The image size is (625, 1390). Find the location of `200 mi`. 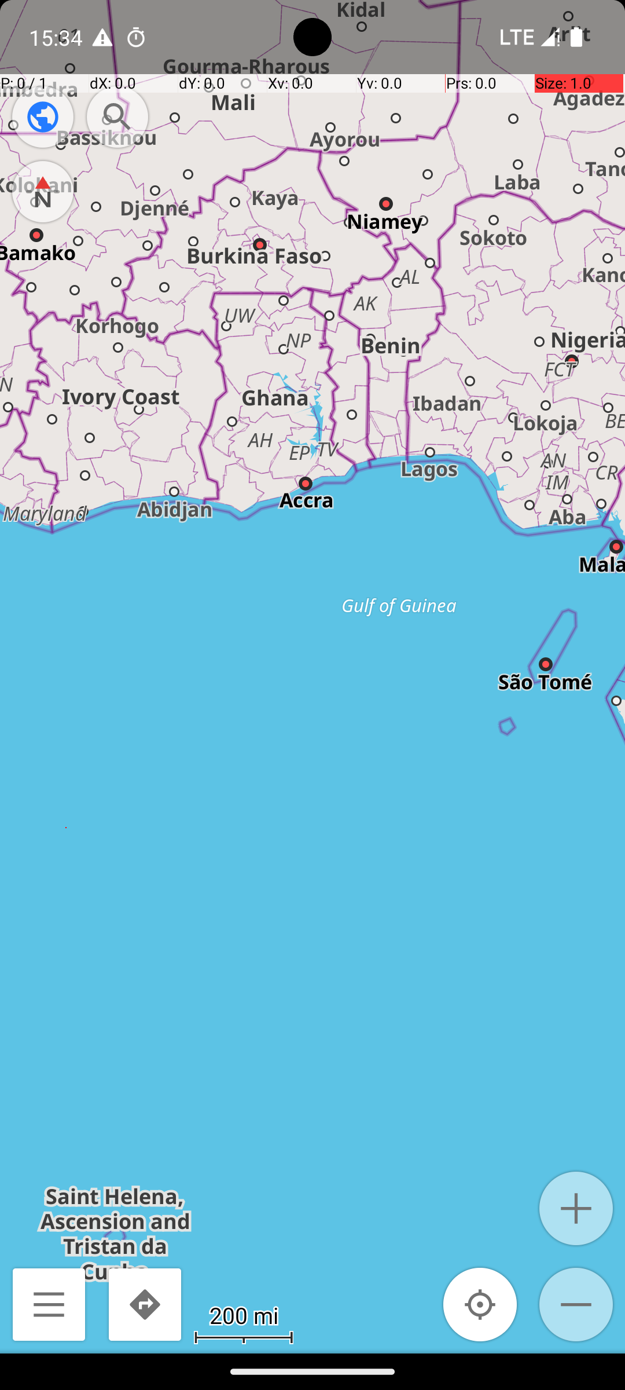

200 mi is located at coordinates (244, 1315).